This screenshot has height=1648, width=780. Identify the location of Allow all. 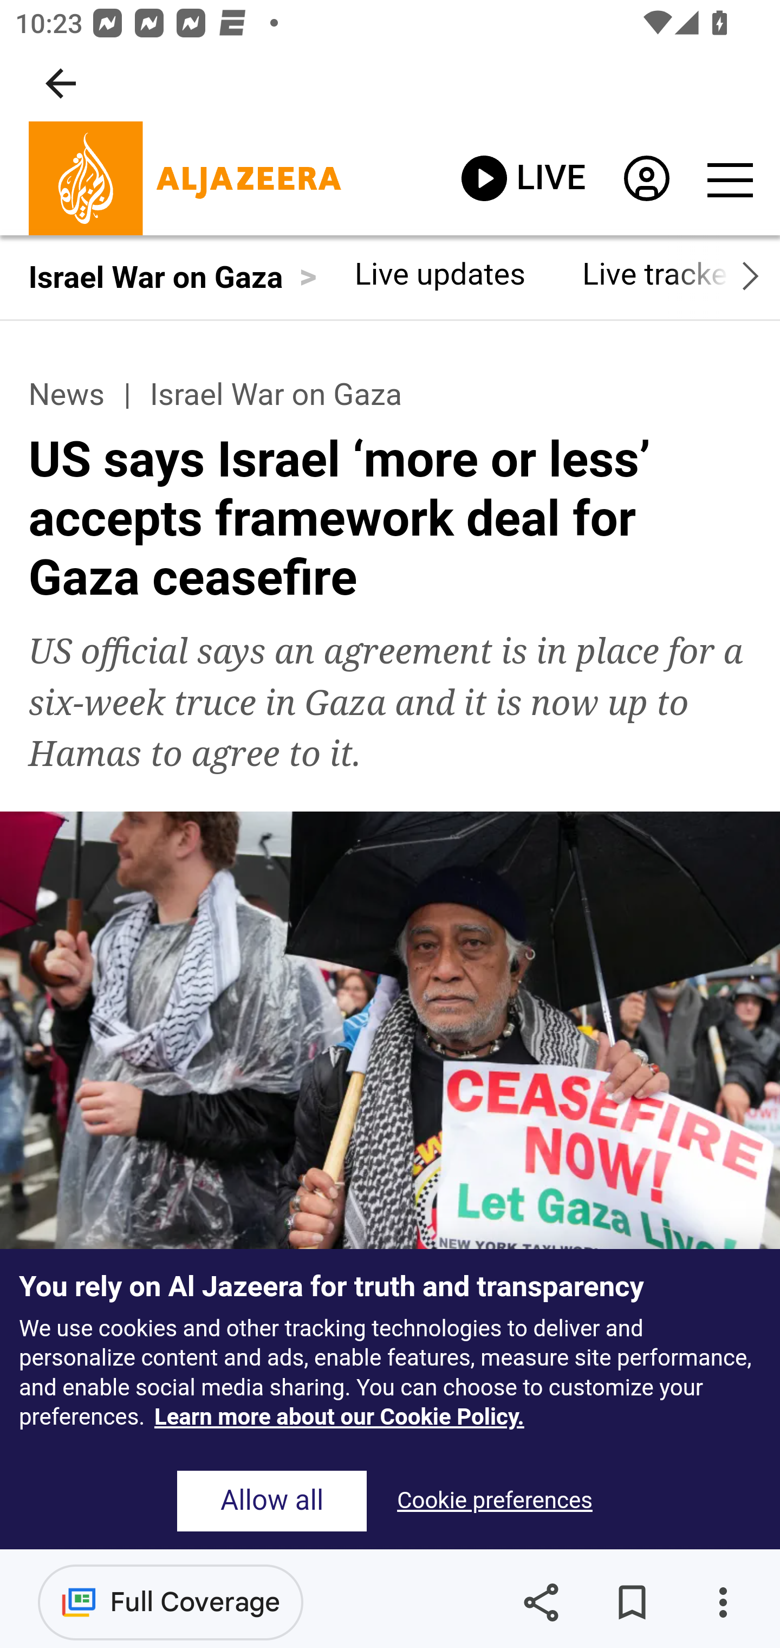
(272, 1501).